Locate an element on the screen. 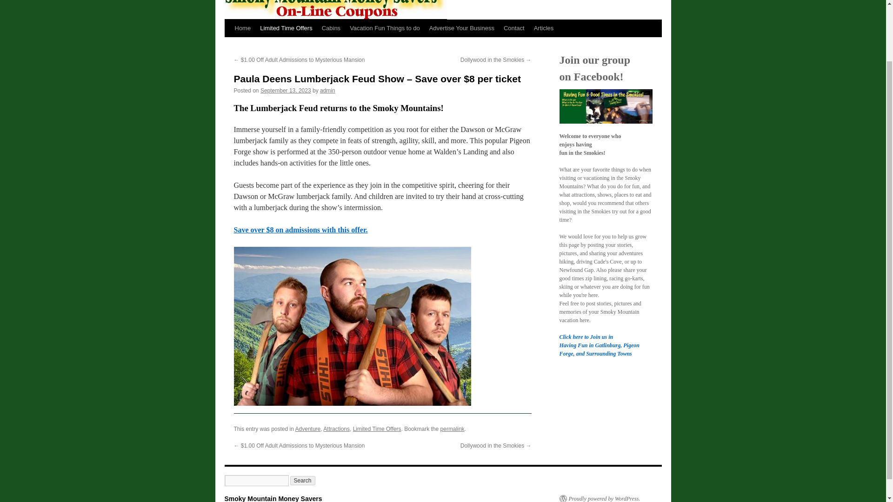  September 13, 2023 is located at coordinates (286, 90).